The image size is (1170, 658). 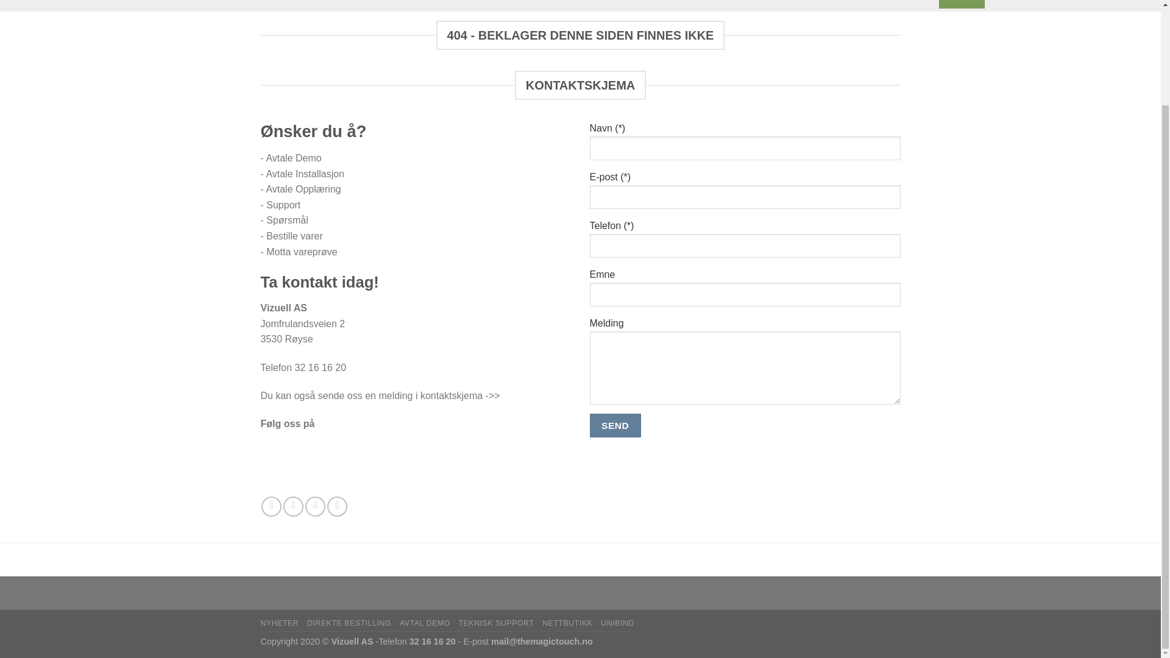 I want to click on Follow on Facebook, so click(x=271, y=506).